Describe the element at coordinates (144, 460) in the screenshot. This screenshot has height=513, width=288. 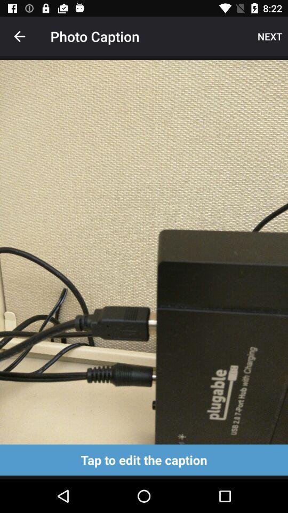
I see `select to edit the caption` at that location.